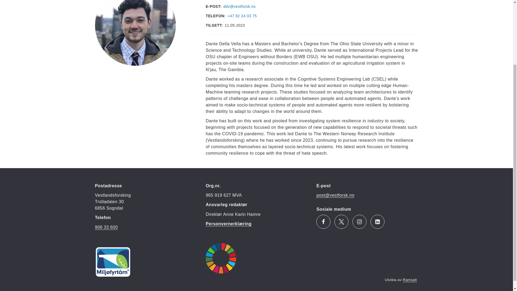  What do you see at coordinates (341, 221) in the screenshot?
I see `Twitter` at bounding box center [341, 221].